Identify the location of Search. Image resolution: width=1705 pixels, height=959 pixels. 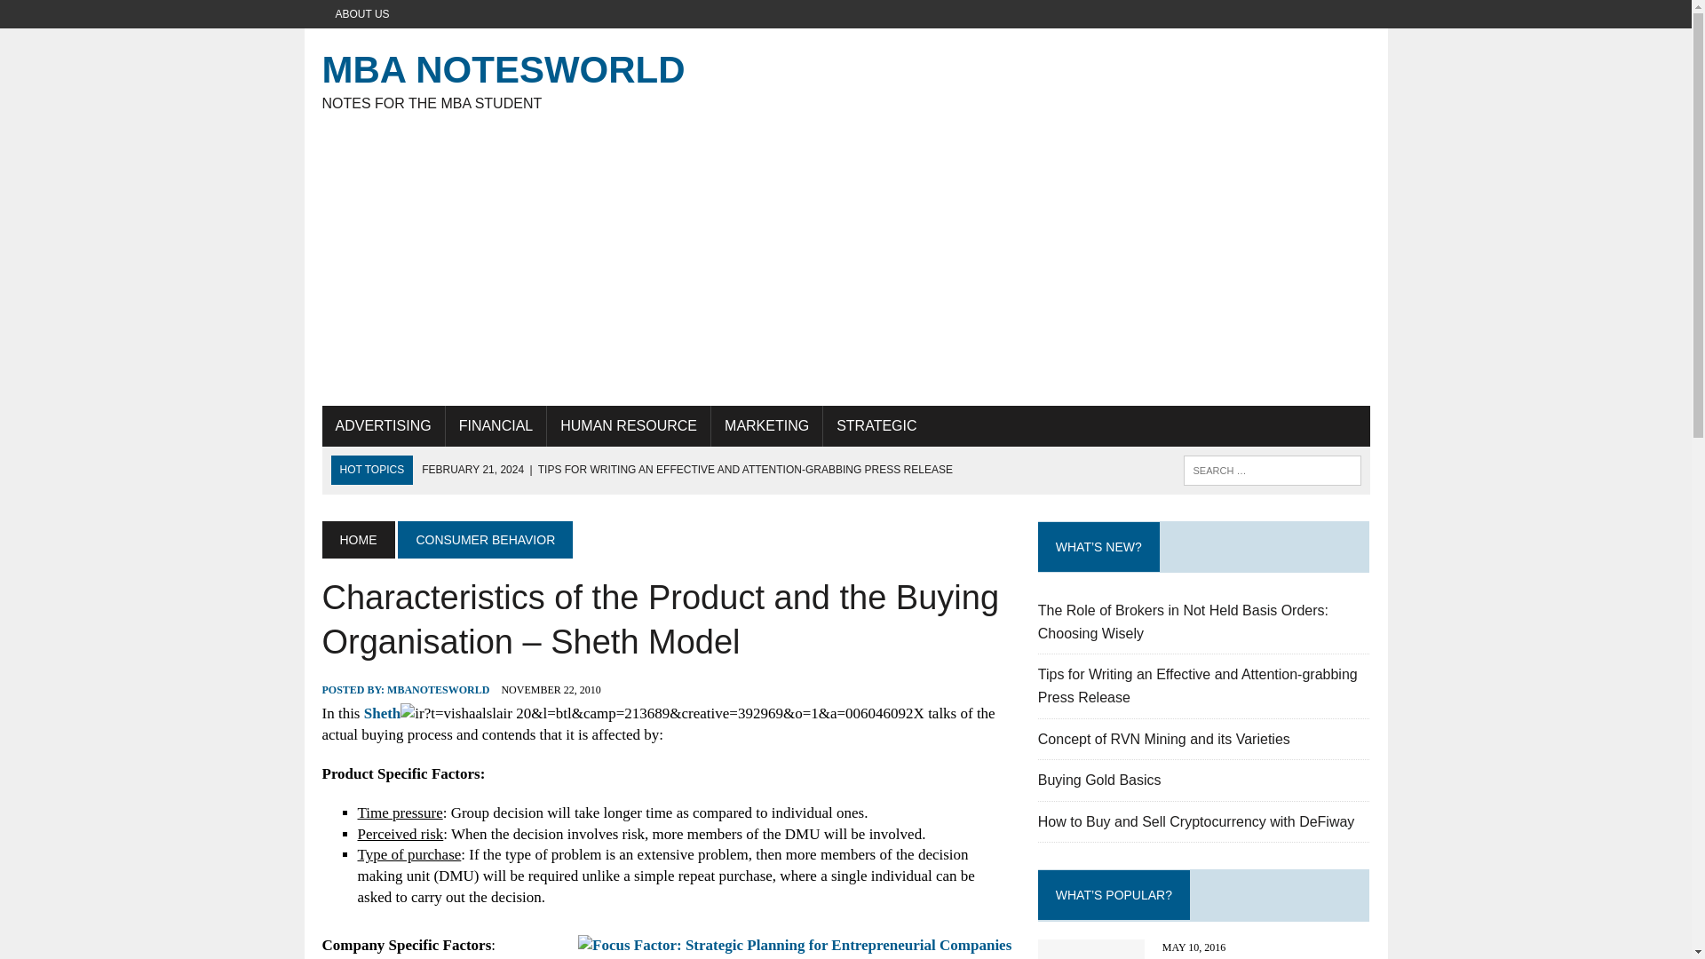
(89, 17).